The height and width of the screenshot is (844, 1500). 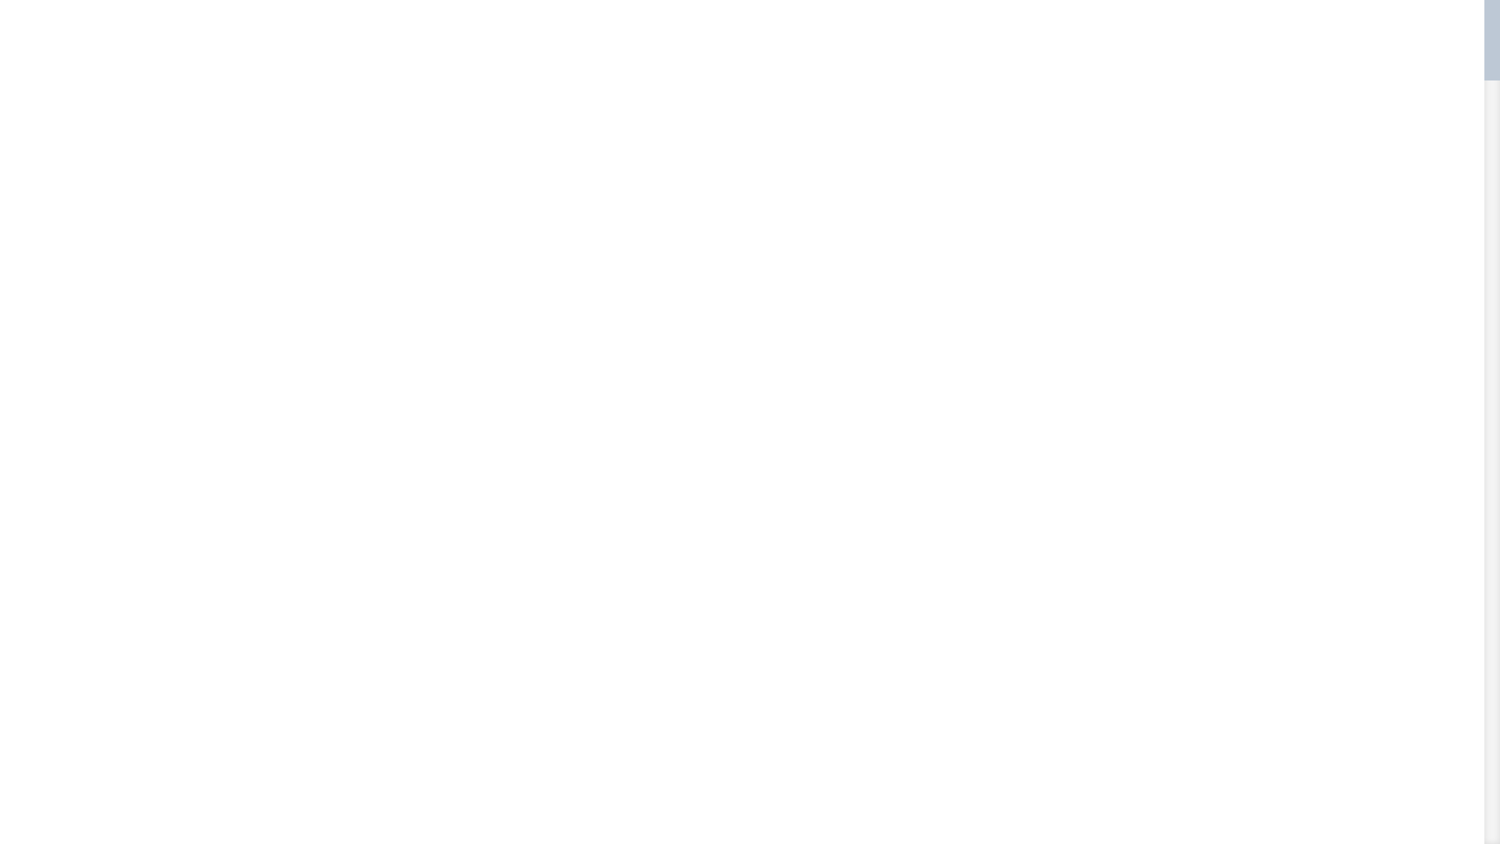 What do you see at coordinates (490, 67) in the screenshot?
I see `Home` at bounding box center [490, 67].